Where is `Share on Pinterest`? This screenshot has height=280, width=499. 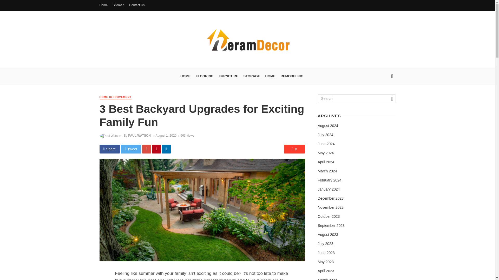
Share on Pinterest is located at coordinates (156, 149).